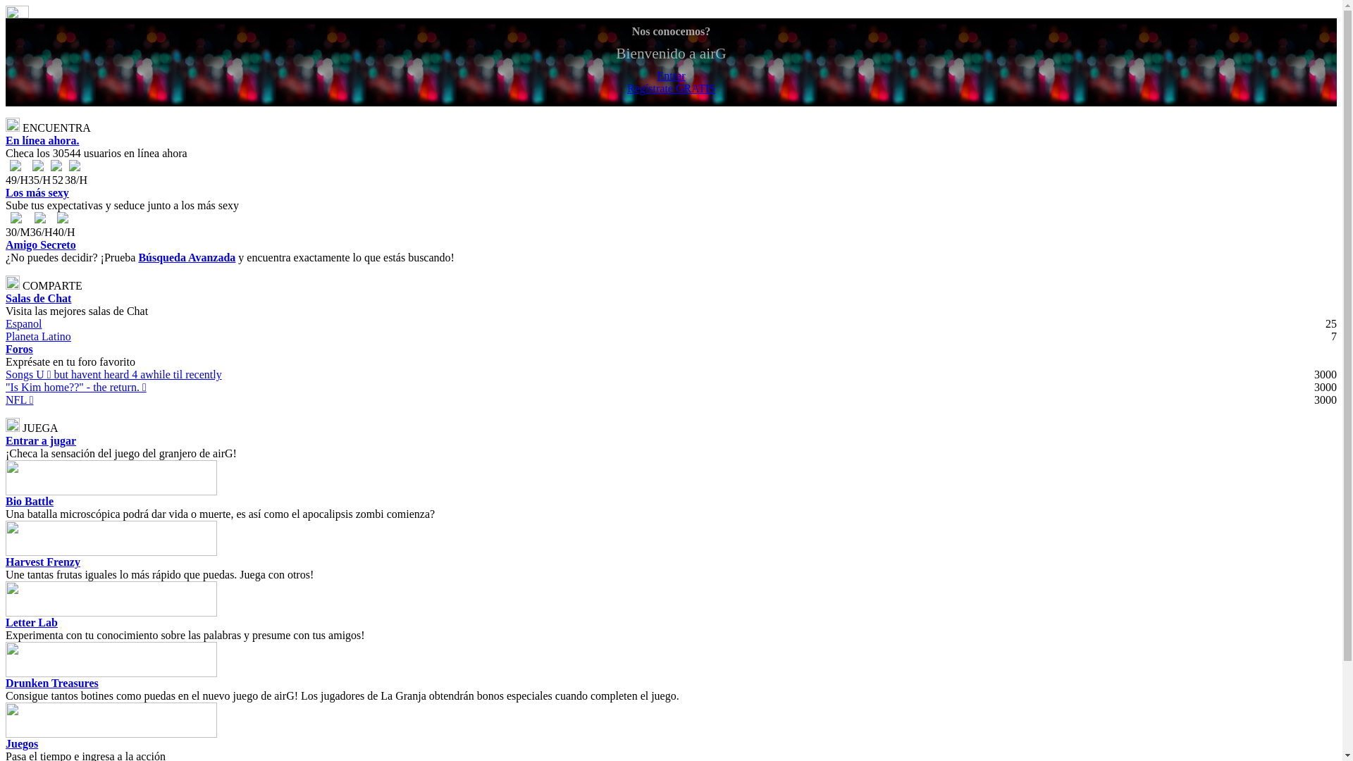  I want to click on Bio Battle, so click(30, 502).